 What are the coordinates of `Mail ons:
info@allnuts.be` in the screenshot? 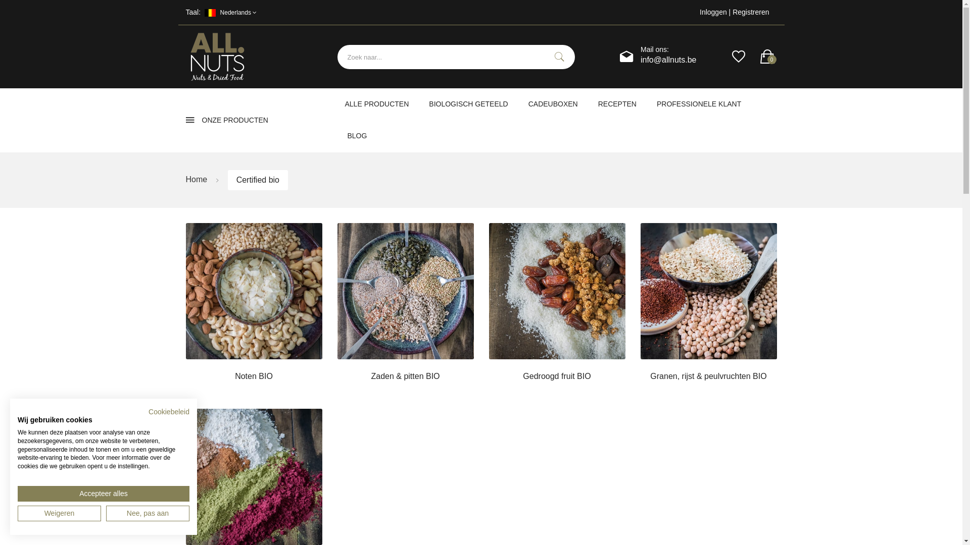 It's located at (669, 55).